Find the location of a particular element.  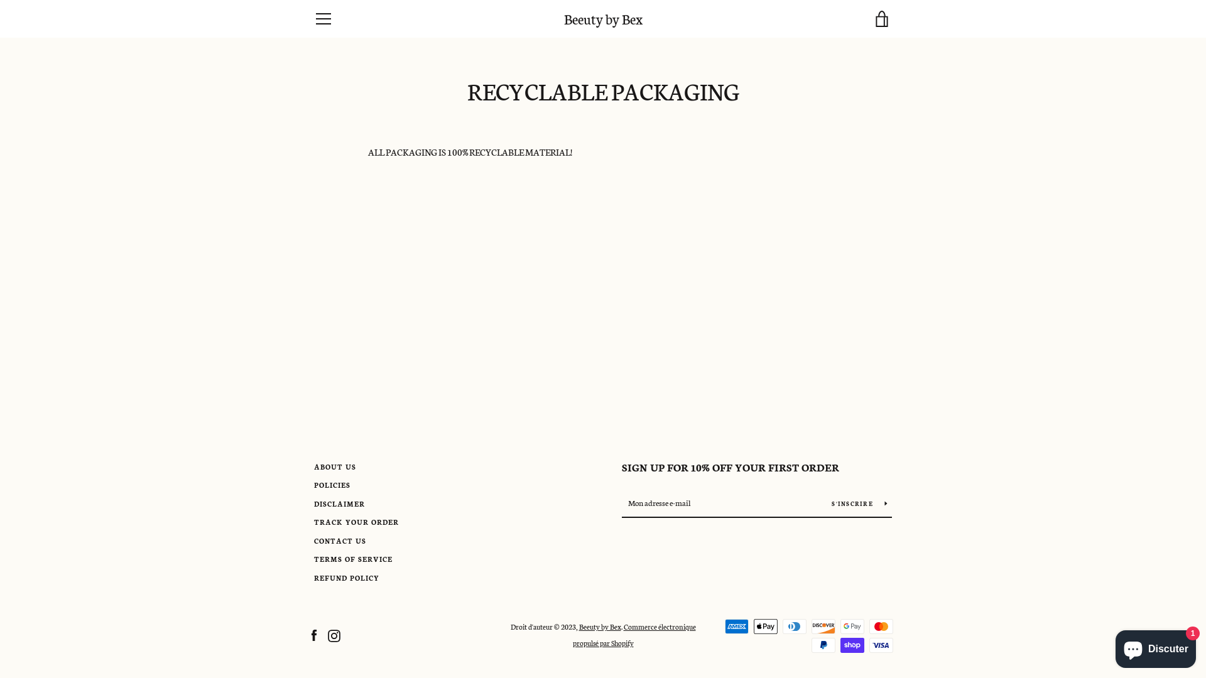

ABOUT US is located at coordinates (335, 467).